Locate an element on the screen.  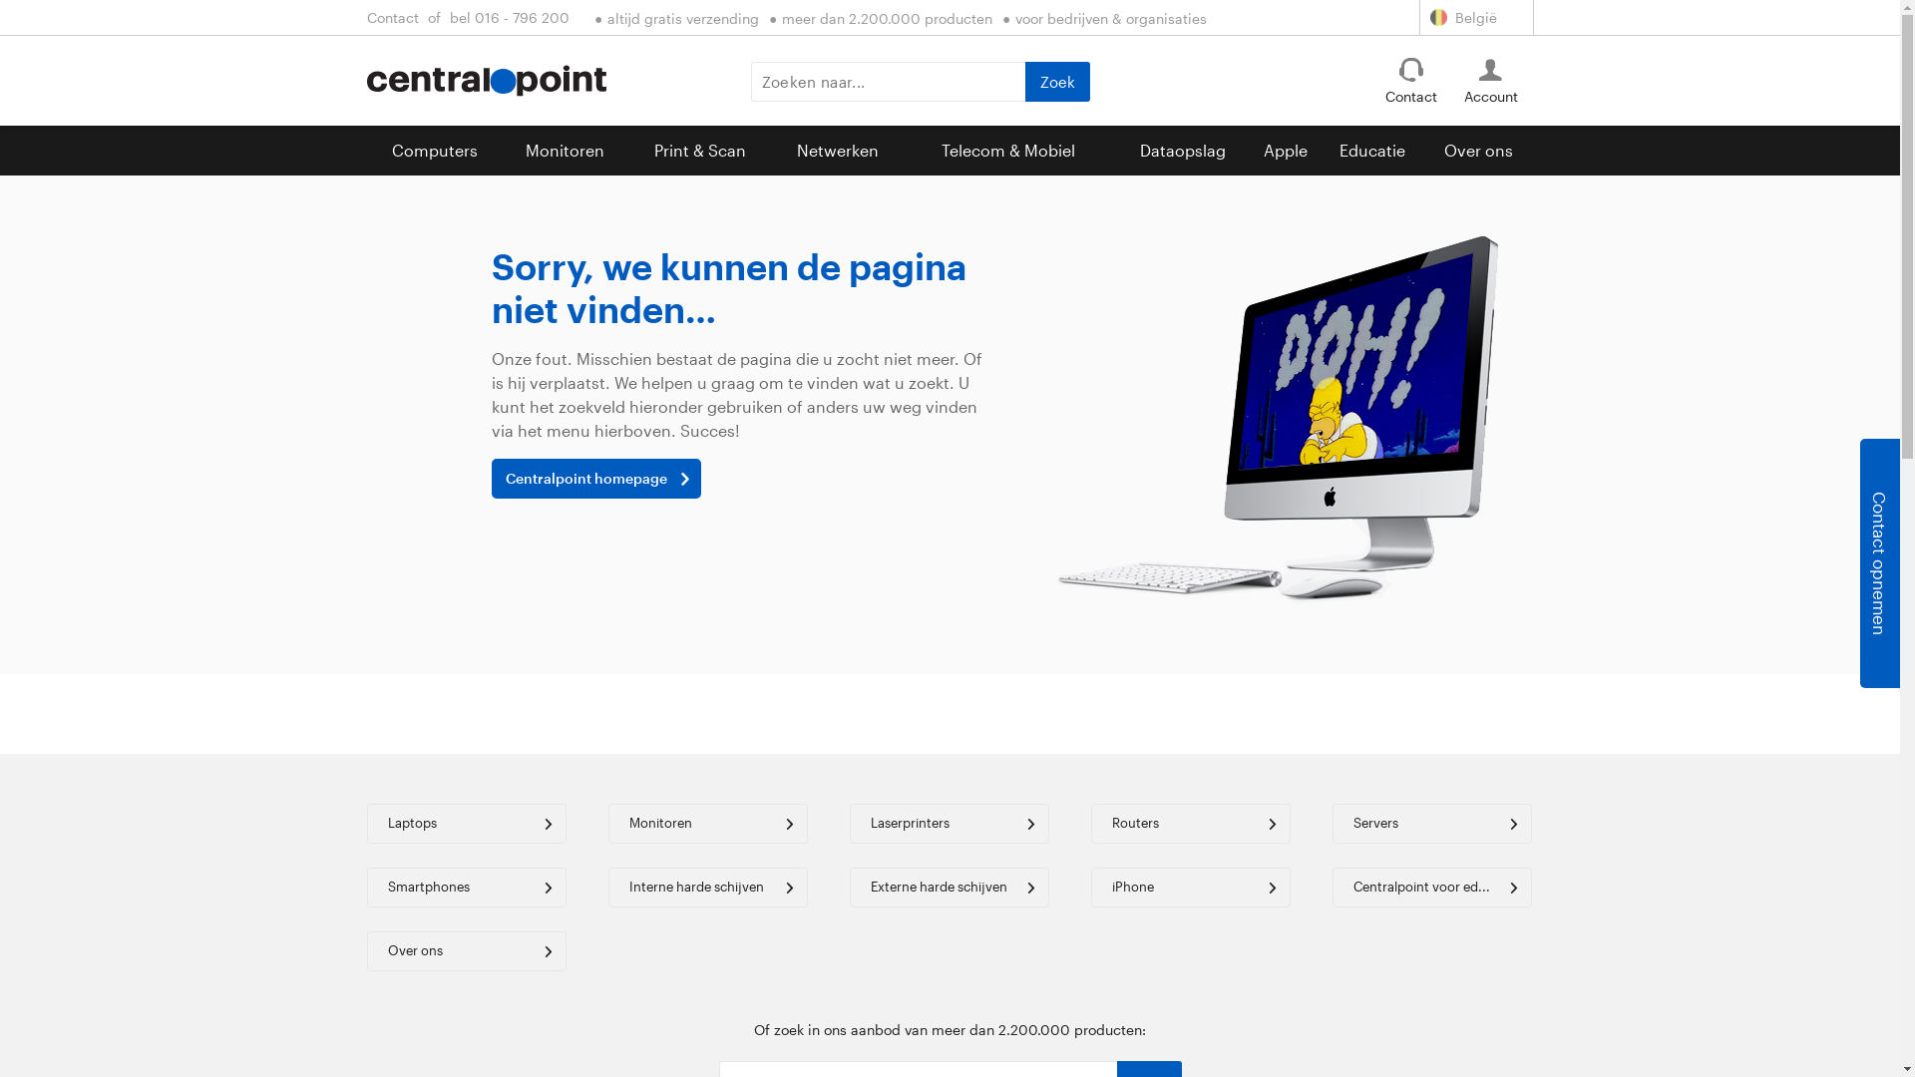
Over ons is located at coordinates (1478, 151).